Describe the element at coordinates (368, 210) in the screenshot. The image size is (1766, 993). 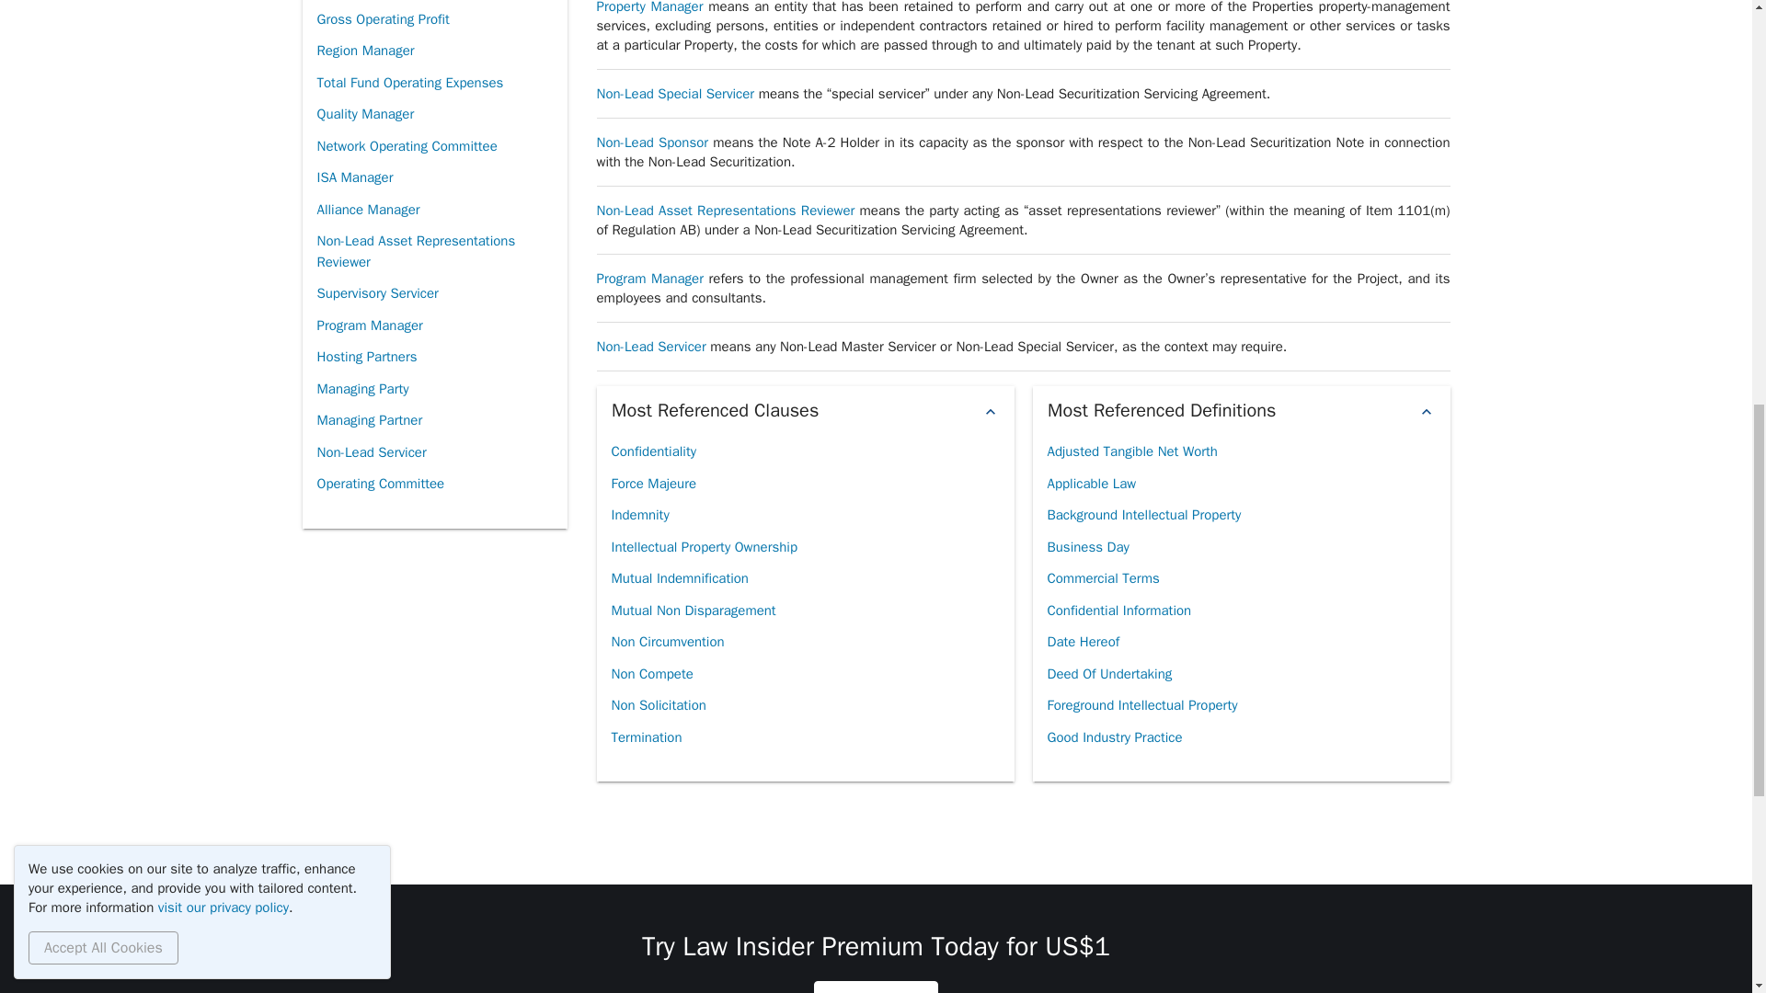
I see `Alliance Manager` at that location.